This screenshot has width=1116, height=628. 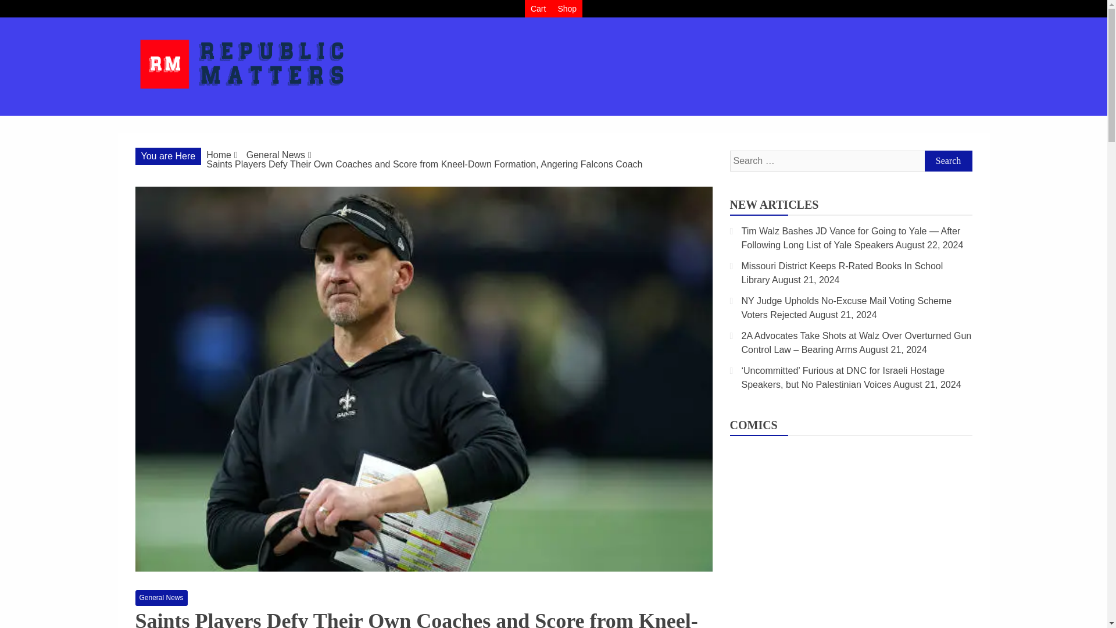 I want to click on General News, so click(x=276, y=155).